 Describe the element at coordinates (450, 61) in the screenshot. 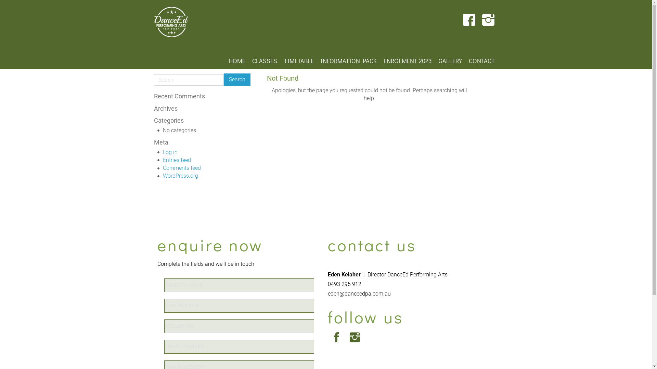

I see `GALLERY` at that location.